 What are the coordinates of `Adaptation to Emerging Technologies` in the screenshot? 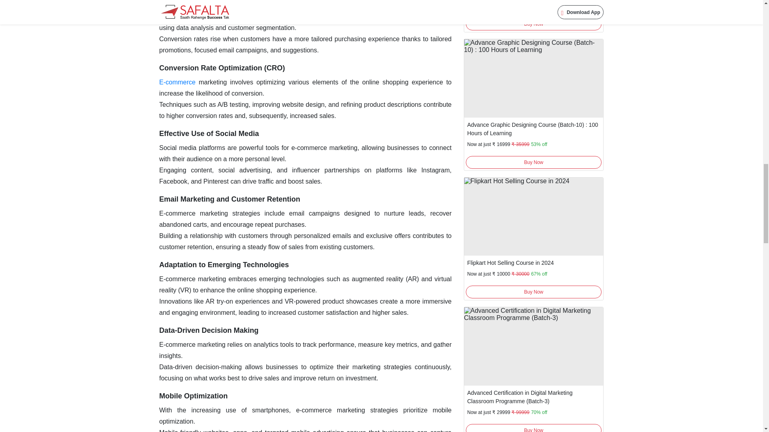 It's located at (224, 265).